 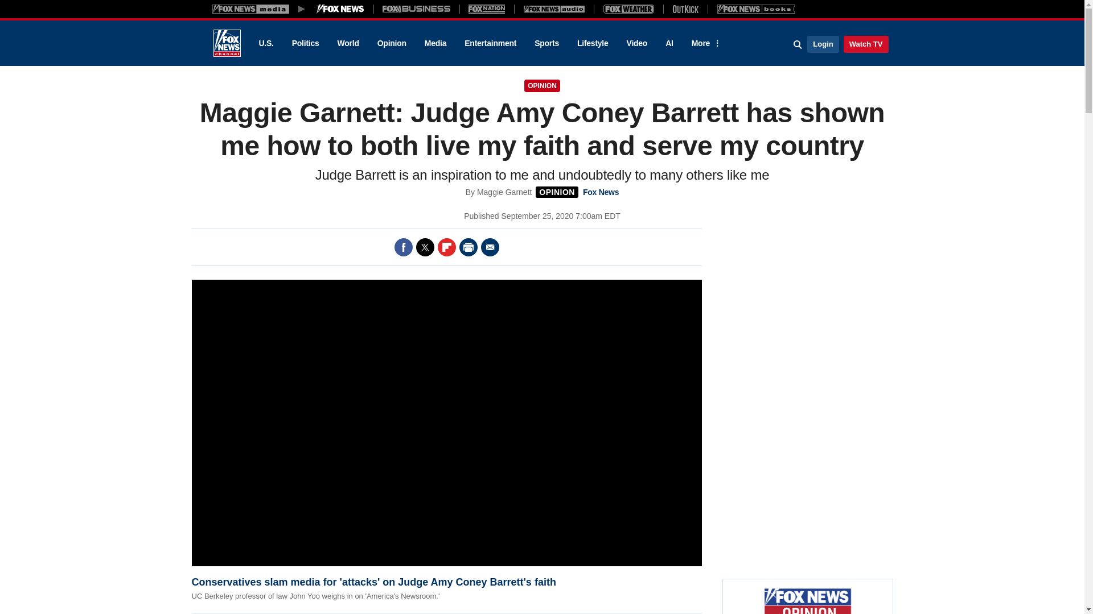 What do you see at coordinates (823, 44) in the screenshot?
I see `Login` at bounding box center [823, 44].